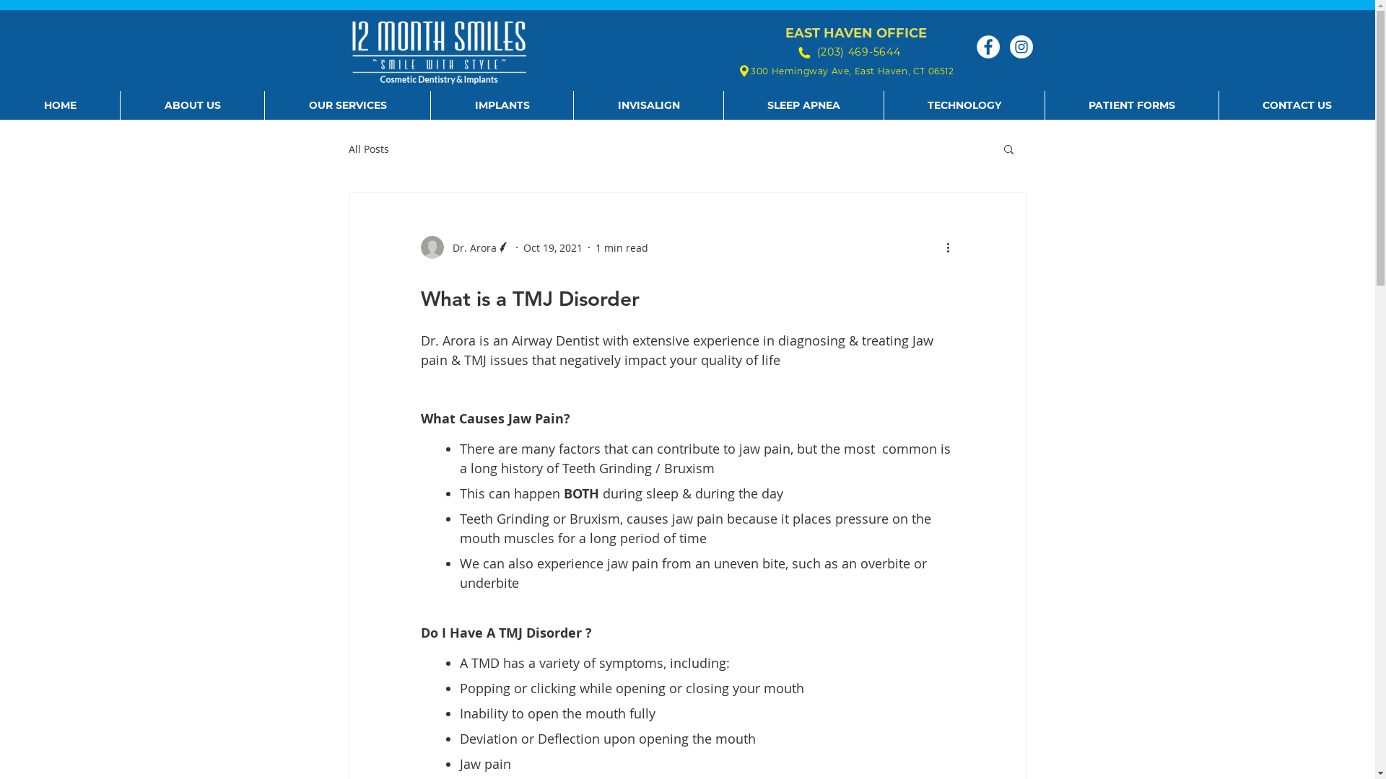  What do you see at coordinates (964, 105) in the screenshot?
I see `TECHNOLOGY` at bounding box center [964, 105].